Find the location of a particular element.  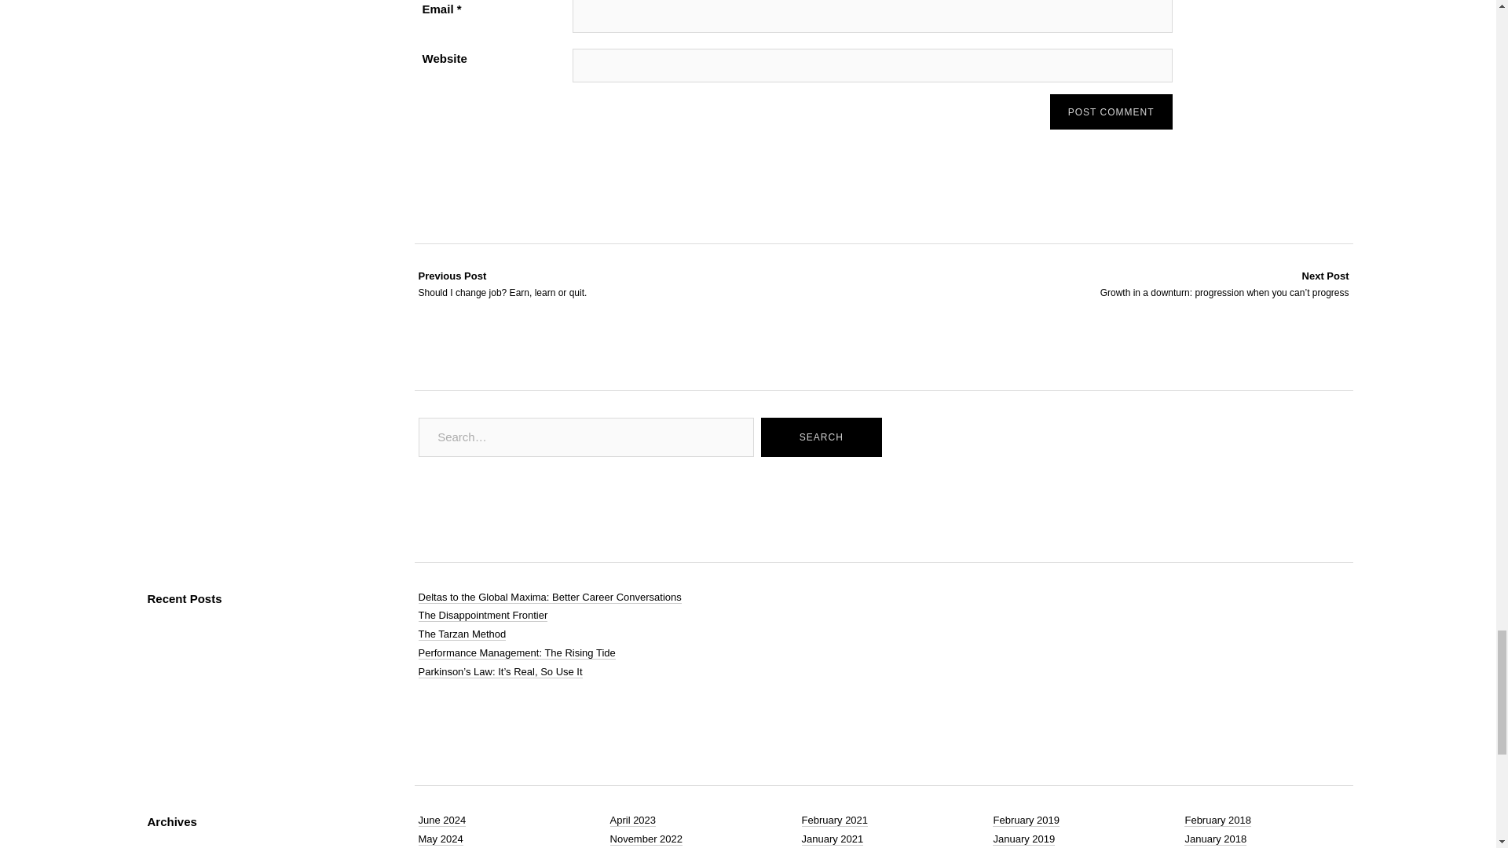

Post Comment is located at coordinates (821, 437).